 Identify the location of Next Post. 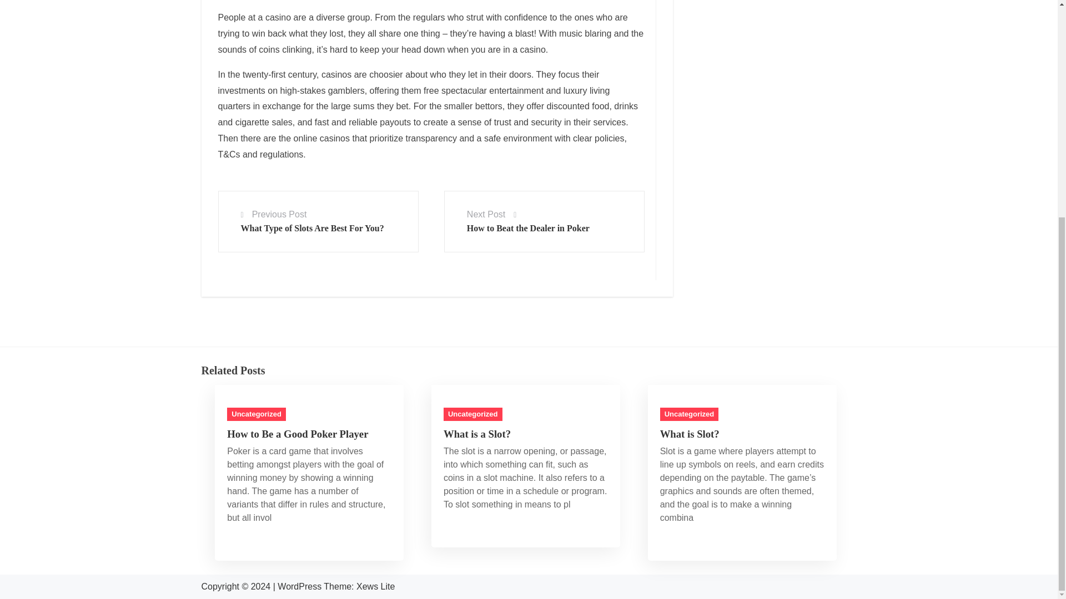
(486, 214).